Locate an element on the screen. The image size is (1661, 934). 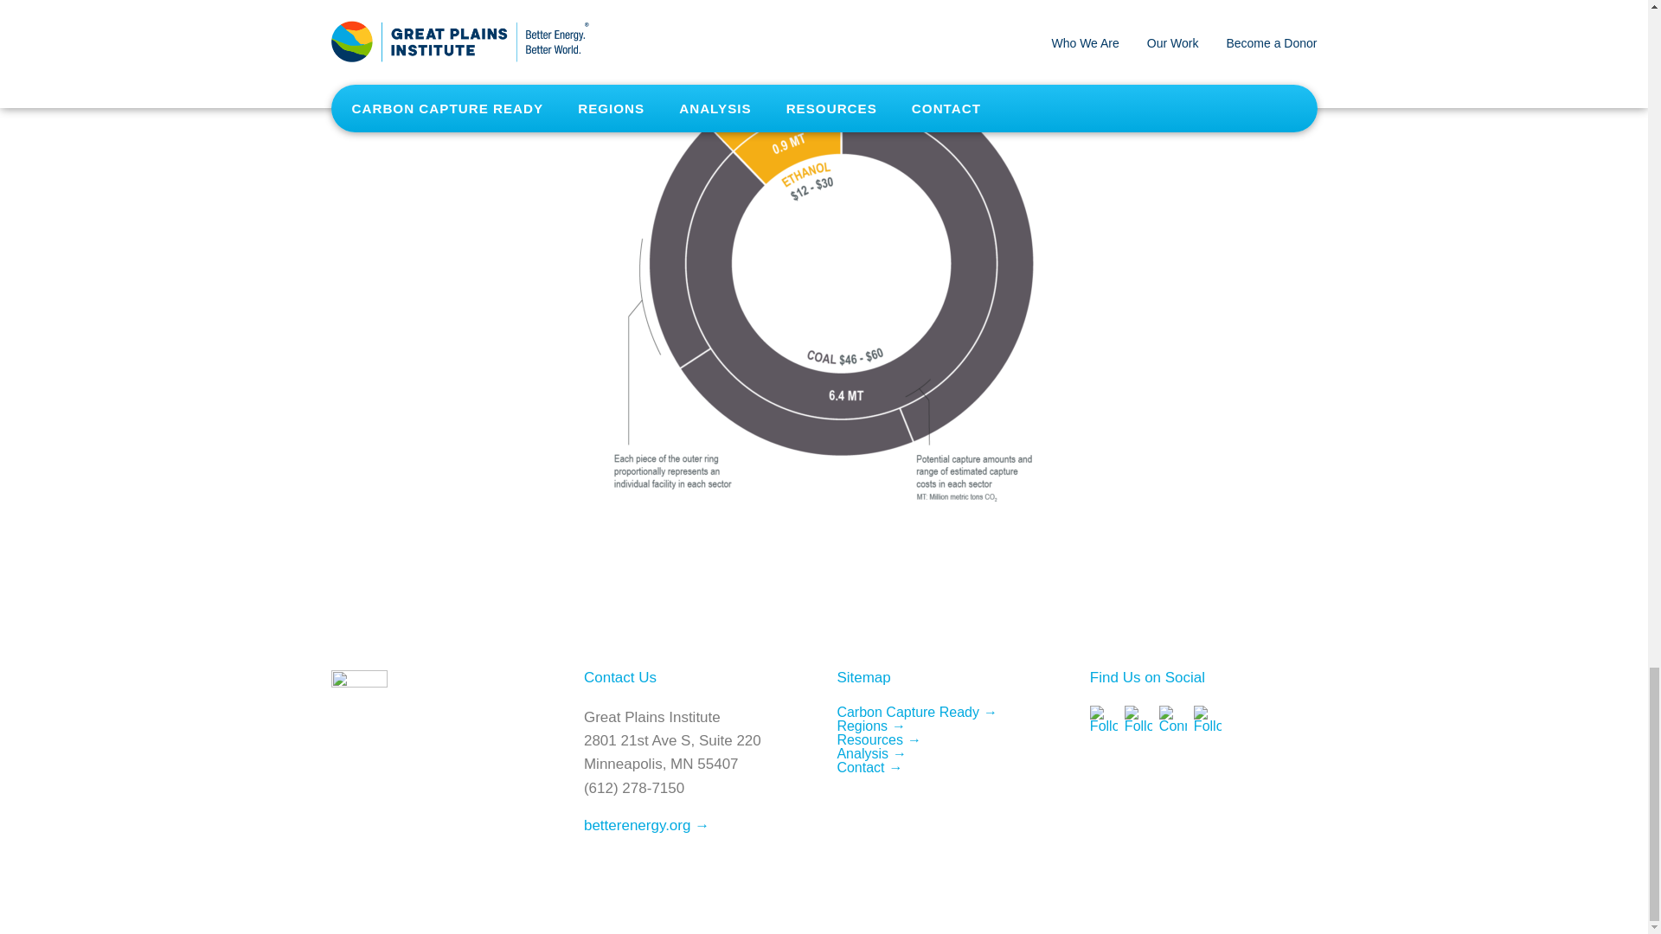
Connect with us on LinkedIn is located at coordinates (1173, 720).